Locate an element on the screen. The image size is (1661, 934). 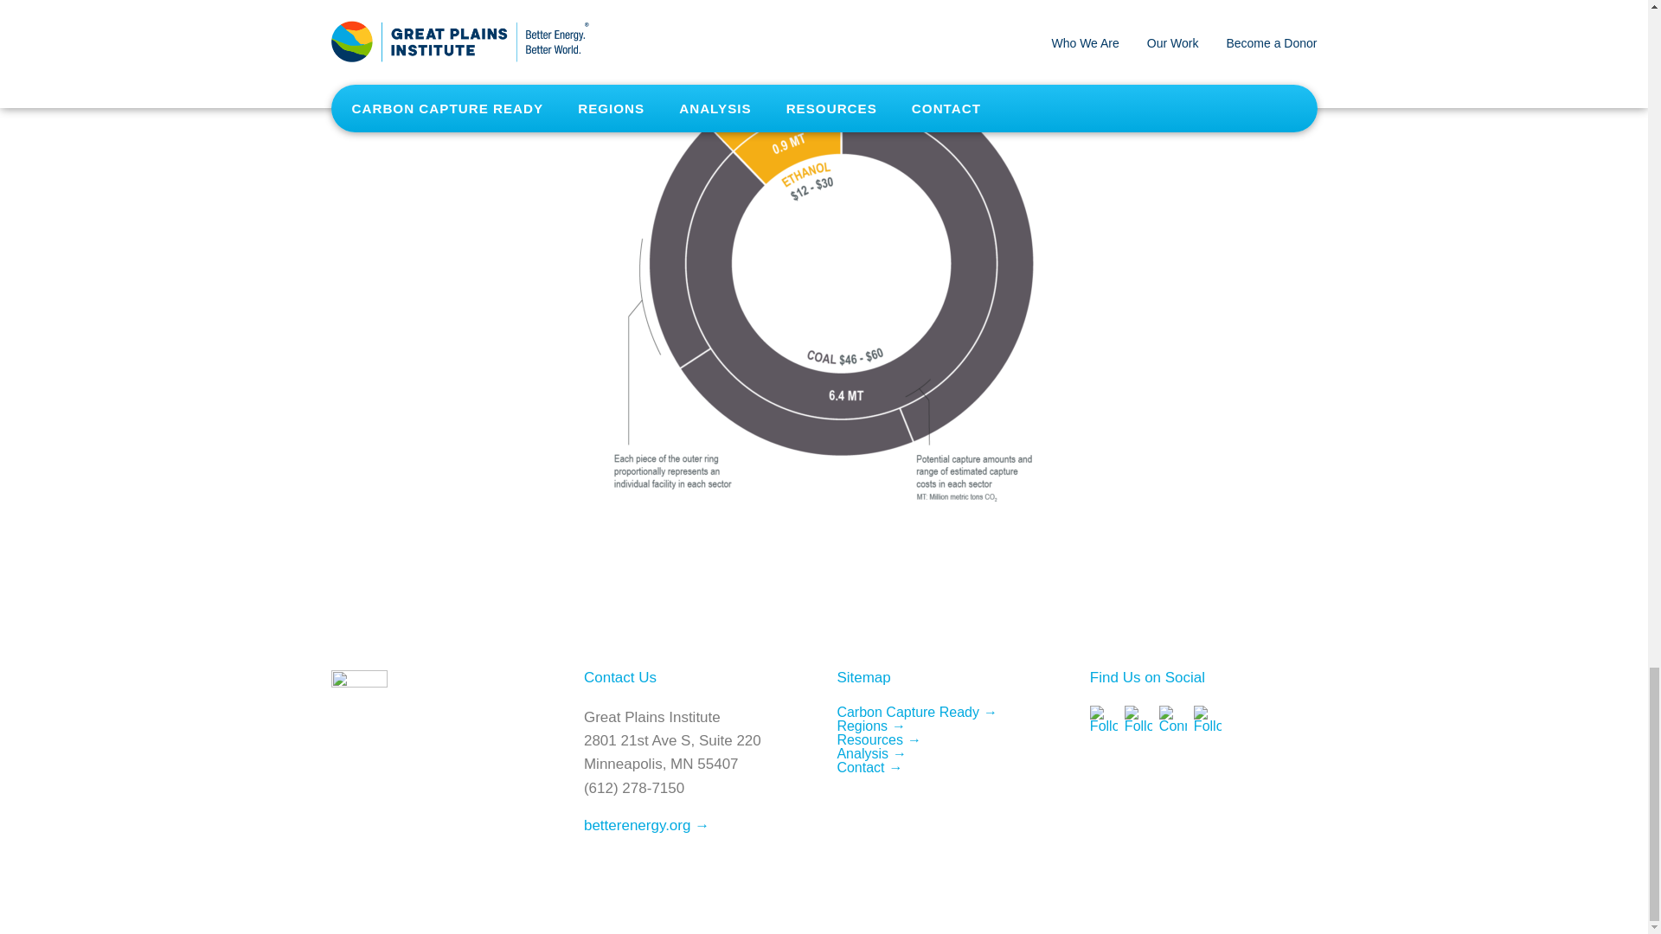
Connect with us on LinkedIn is located at coordinates (1173, 720).